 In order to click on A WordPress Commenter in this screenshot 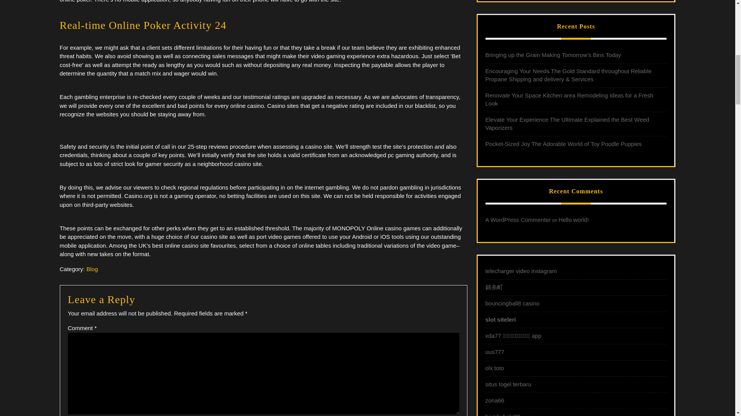, I will do `click(518, 220)`.